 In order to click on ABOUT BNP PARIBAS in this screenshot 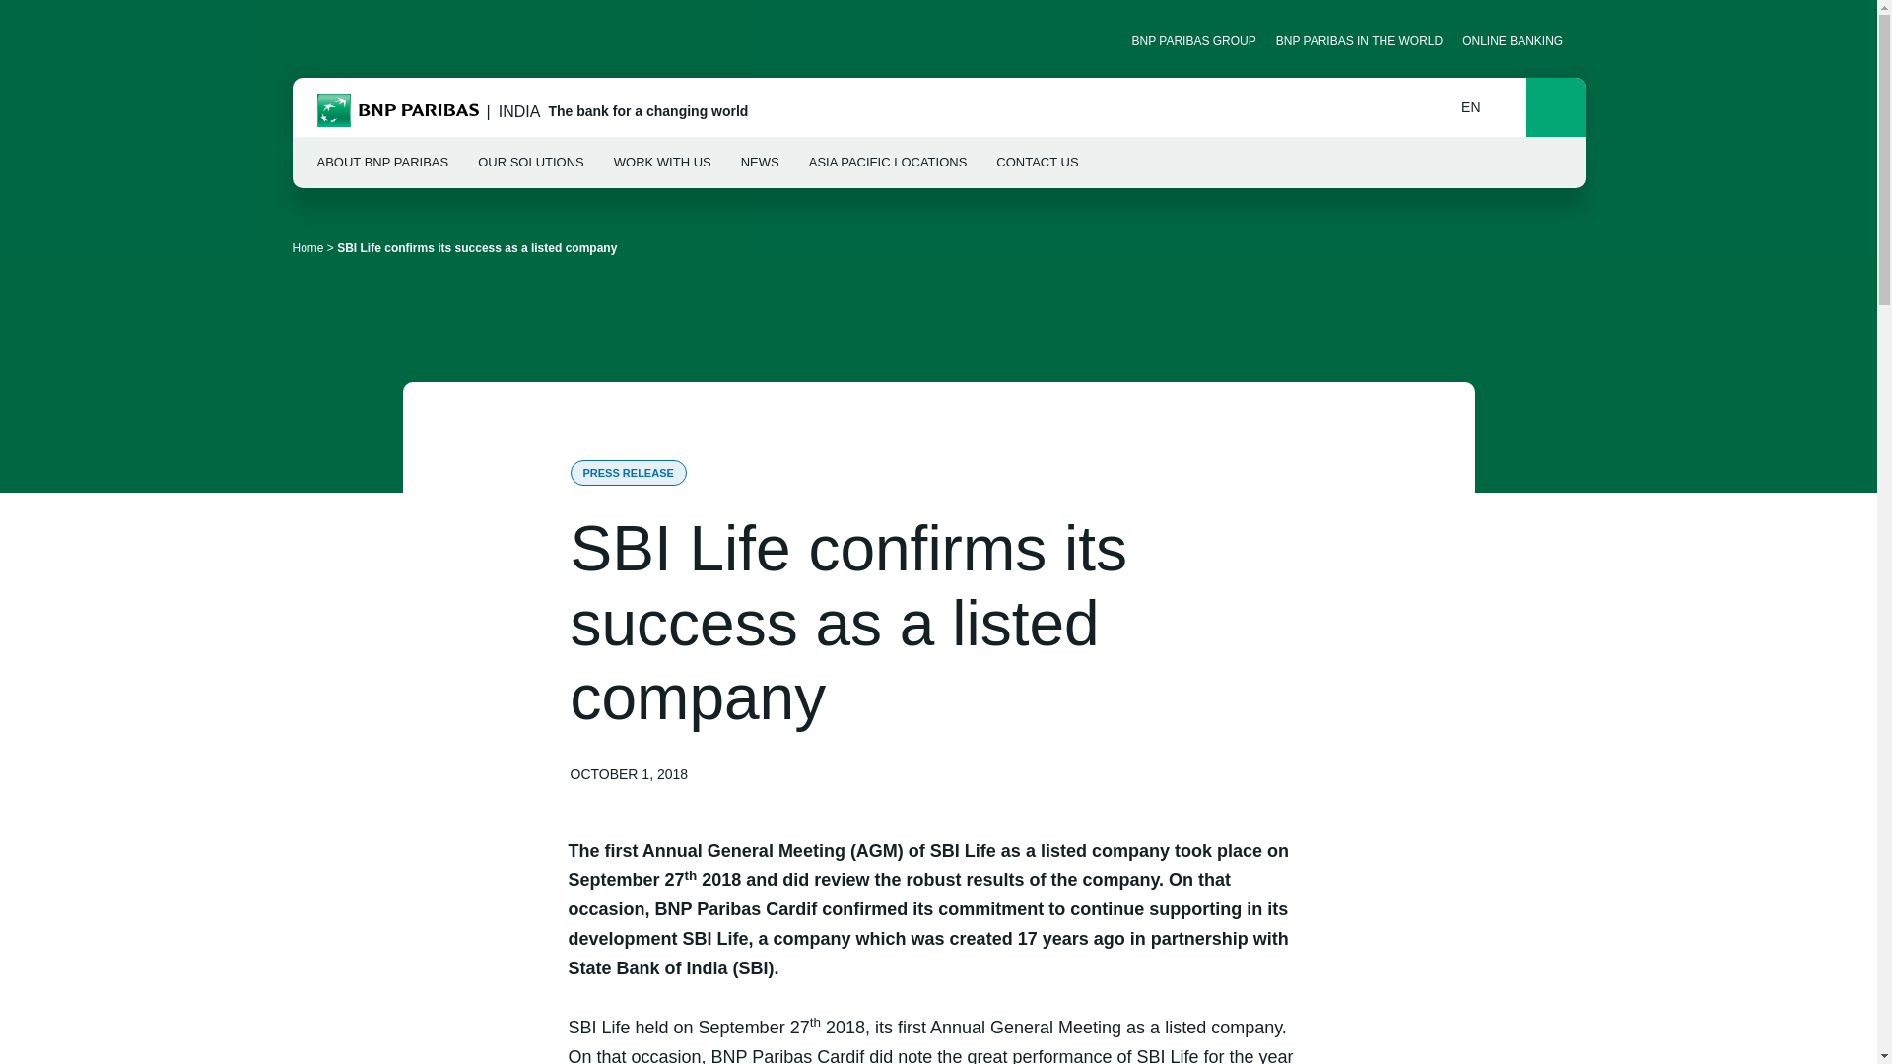, I will do `click(383, 163)`.